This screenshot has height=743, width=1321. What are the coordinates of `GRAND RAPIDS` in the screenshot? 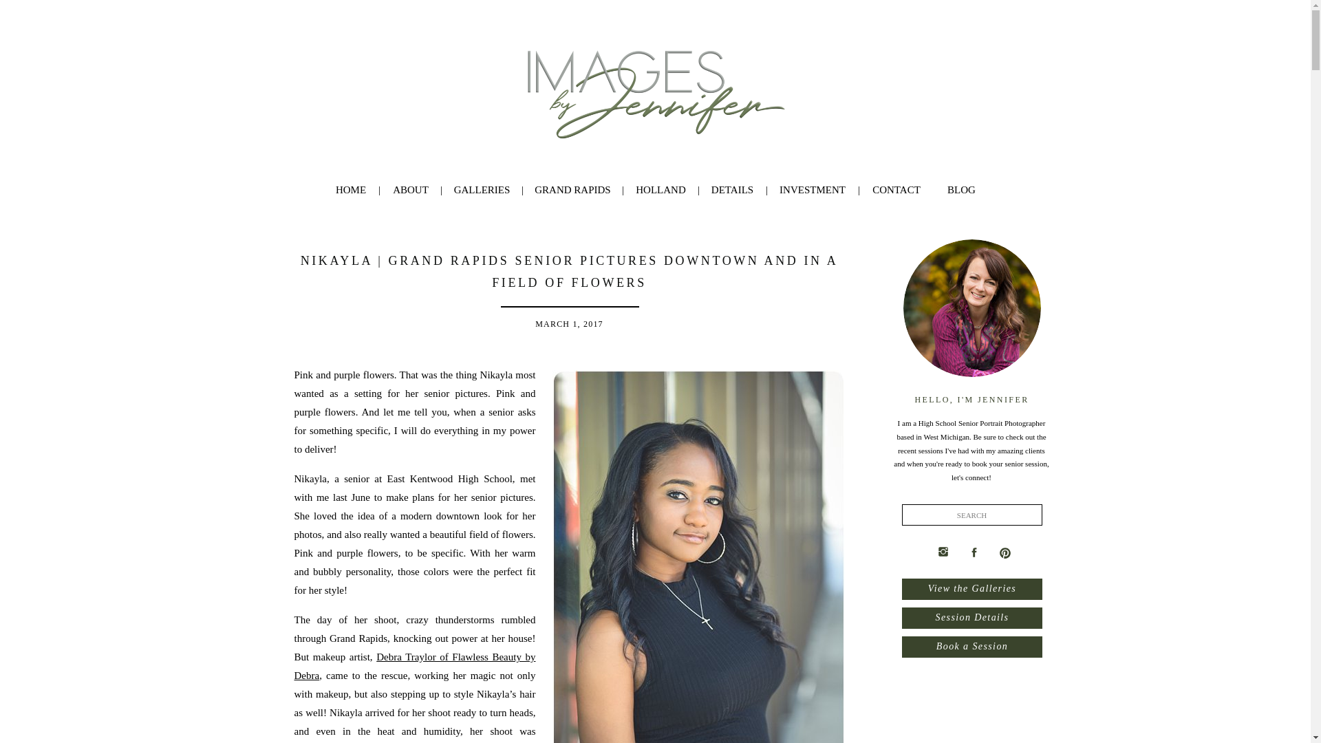 It's located at (572, 190).